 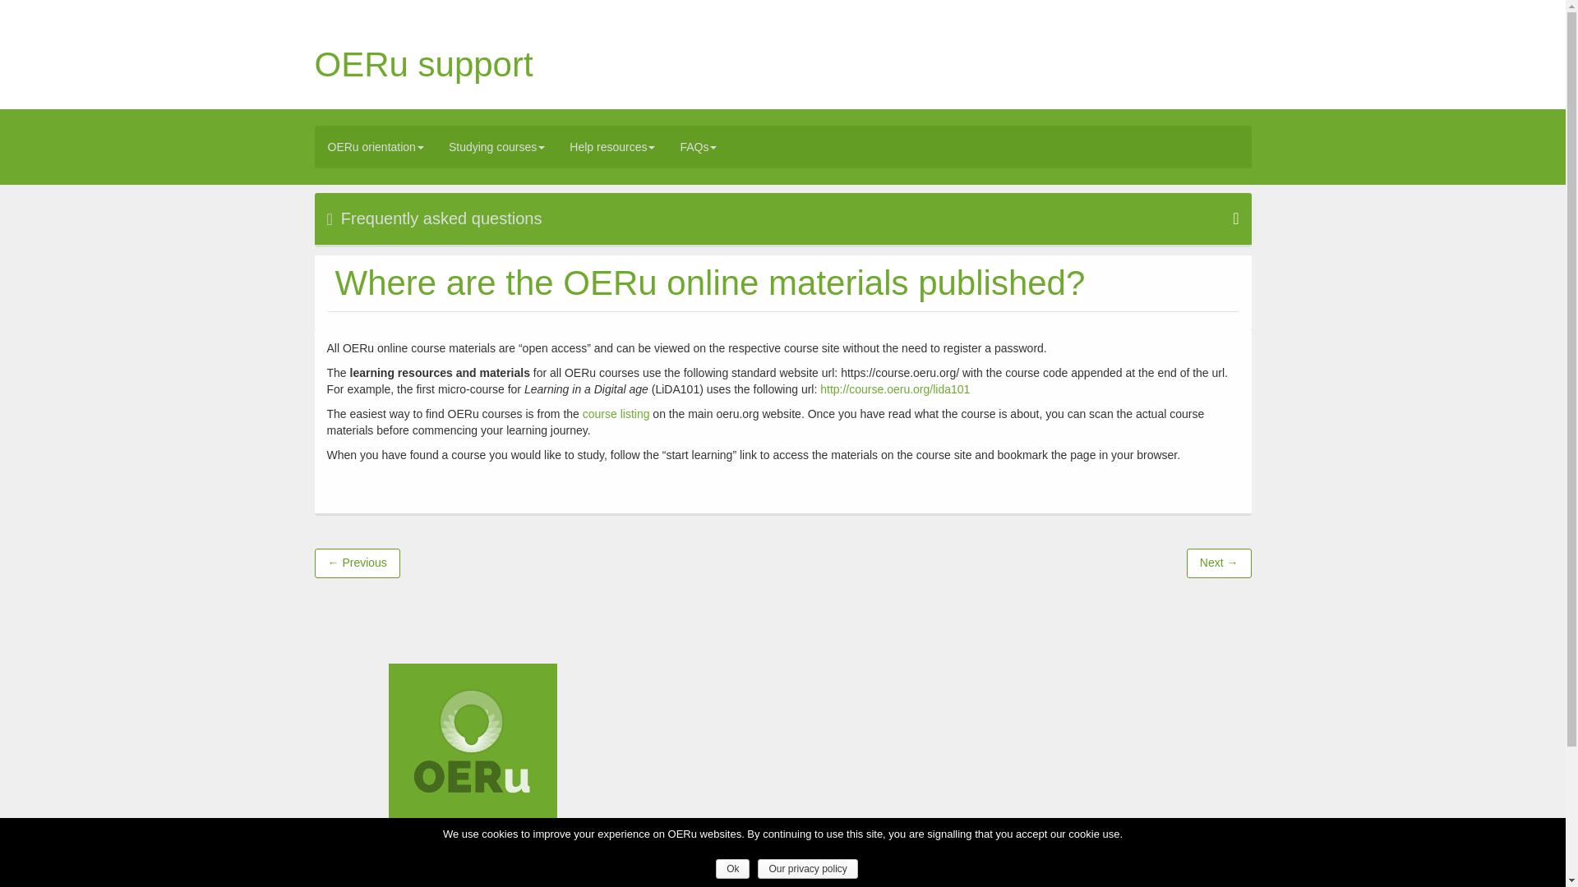 What do you see at coordinates (699, 147) in the screenshot?
I see `FAQs` at bounding box center [699, 147].